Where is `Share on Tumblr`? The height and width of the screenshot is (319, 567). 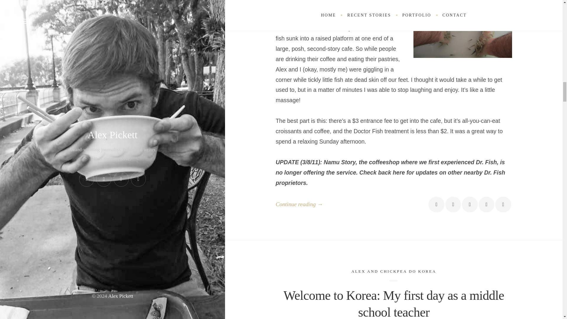
Share on Tumblr is located at coordinates (503, 204).